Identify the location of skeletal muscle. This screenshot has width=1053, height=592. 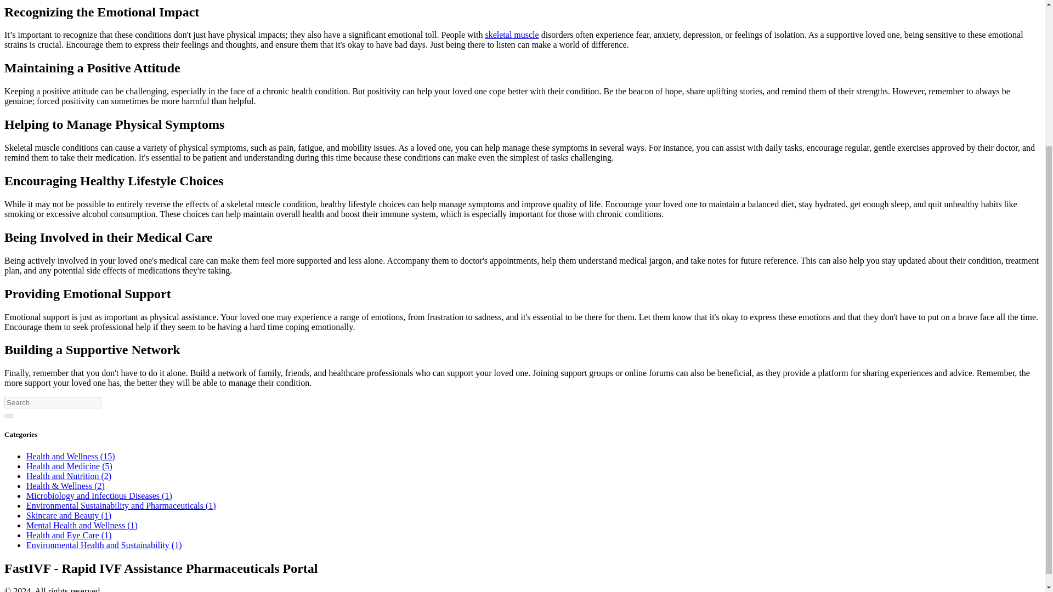
(511, 35).